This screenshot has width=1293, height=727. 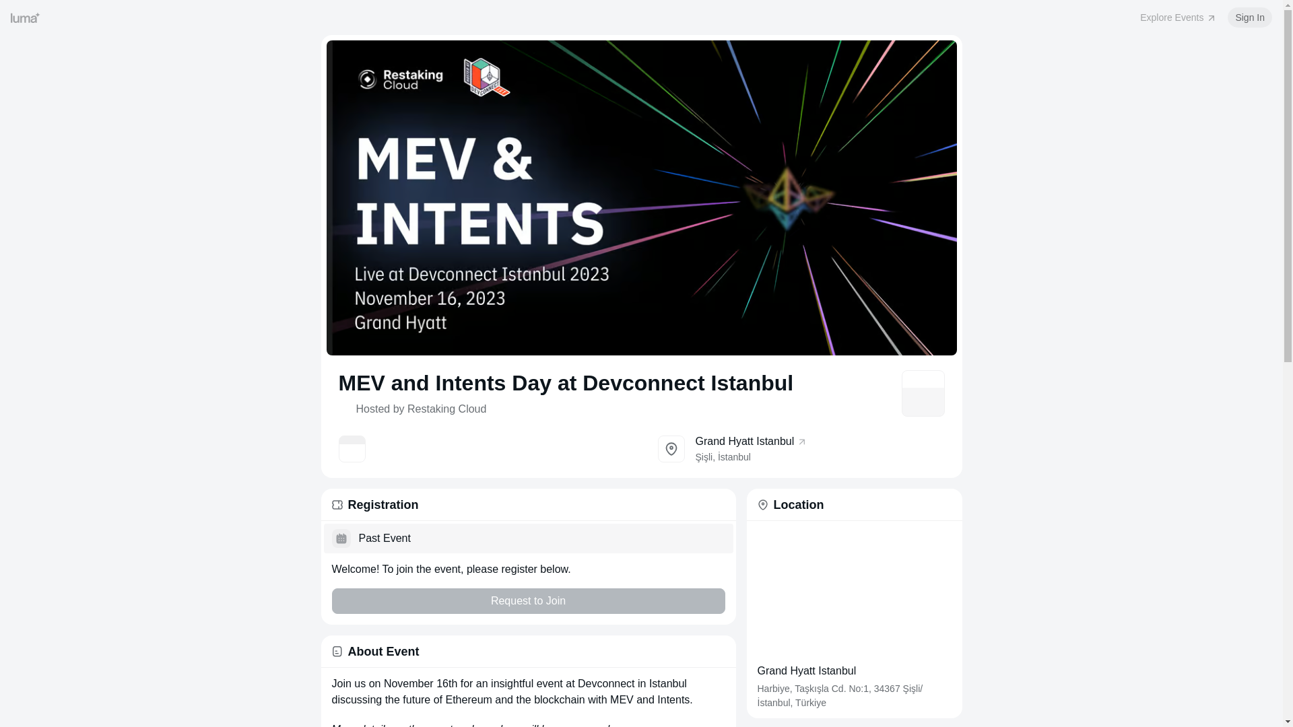 What do you see at coordinates (1179, 18) in the screenshot?
I see `Explore Events` at bounding box center [1179, 18].